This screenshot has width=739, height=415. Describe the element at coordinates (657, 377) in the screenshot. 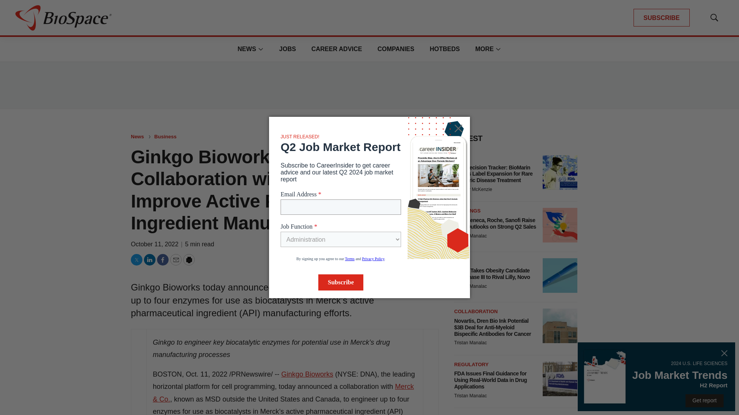

I see `Popup CTA` at that location.